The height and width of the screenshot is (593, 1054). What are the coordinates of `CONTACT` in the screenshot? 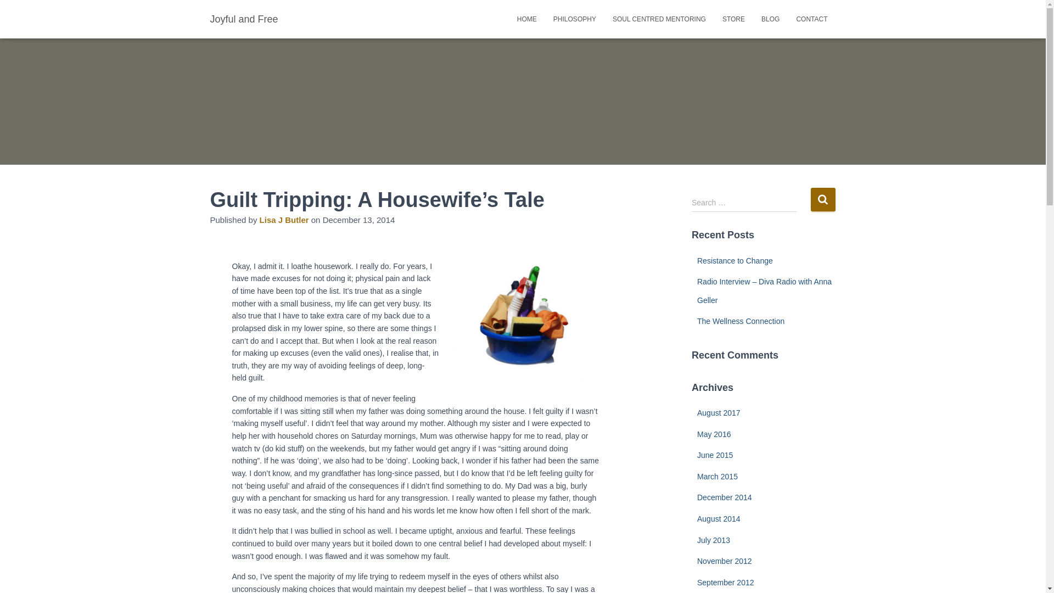 It's located at (811, 19).